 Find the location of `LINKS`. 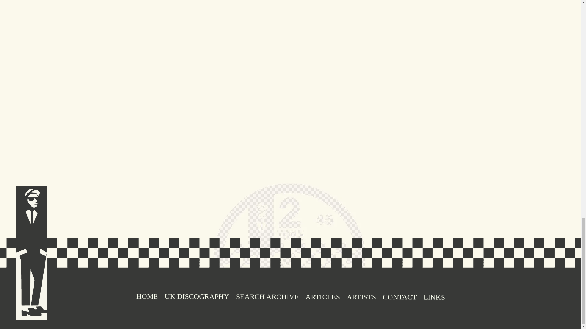

LINKS is located at coordinates (267, 297).